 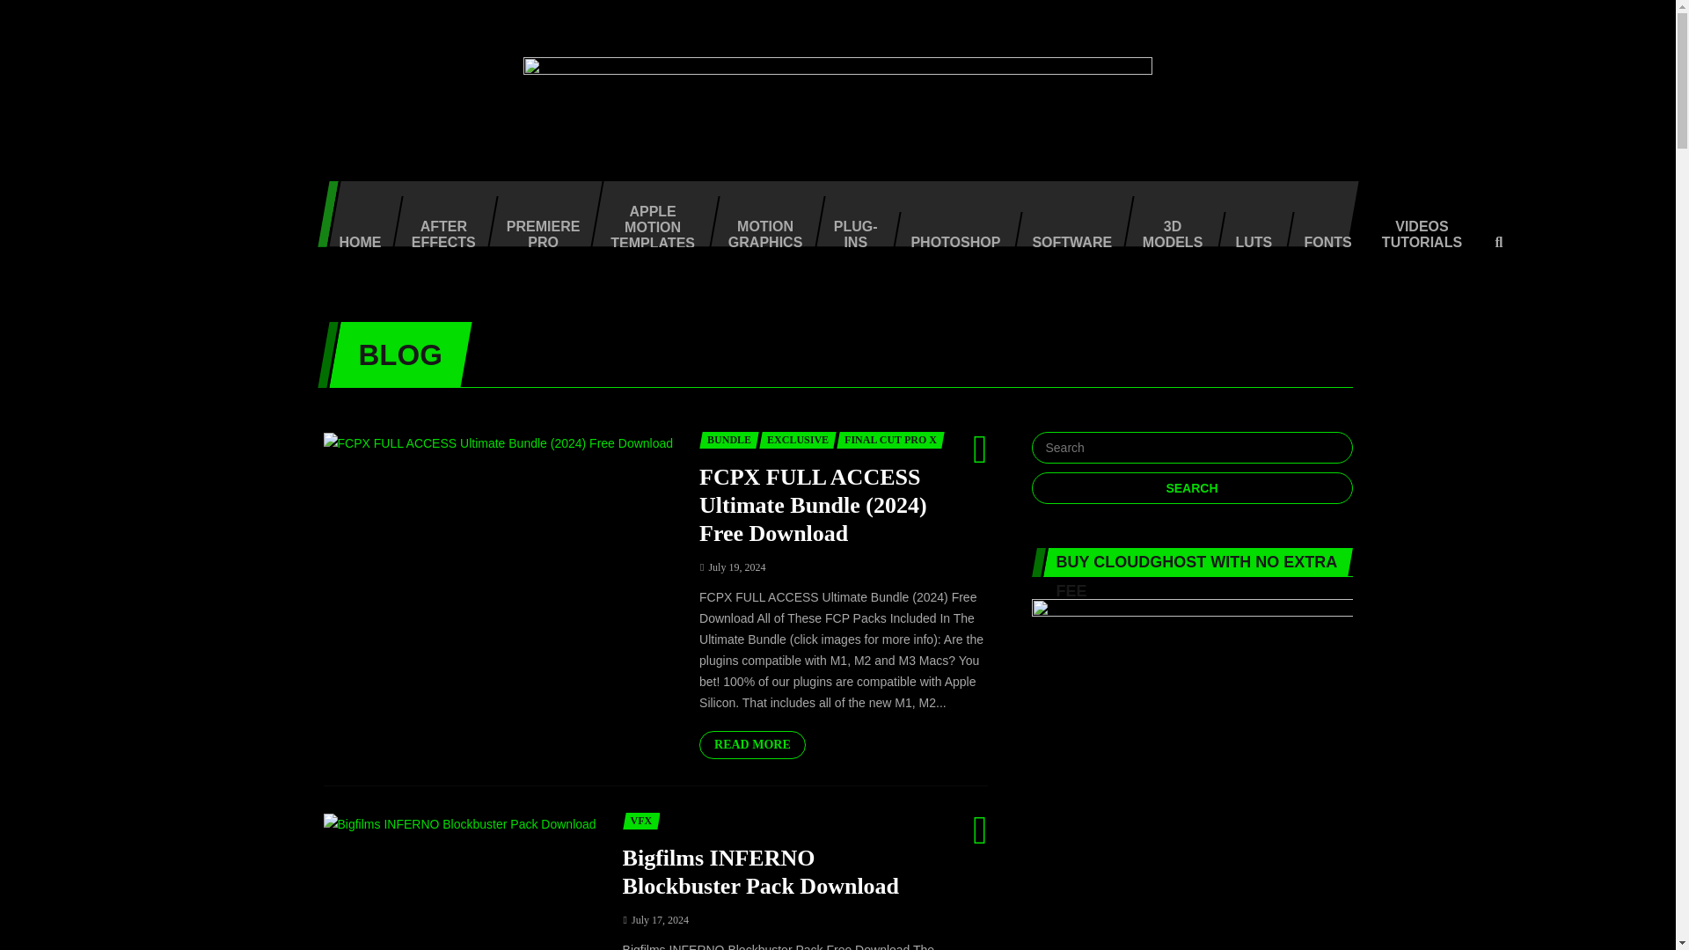 I want to click on MOTION GRAPHICS, so click(x=758, y=229).